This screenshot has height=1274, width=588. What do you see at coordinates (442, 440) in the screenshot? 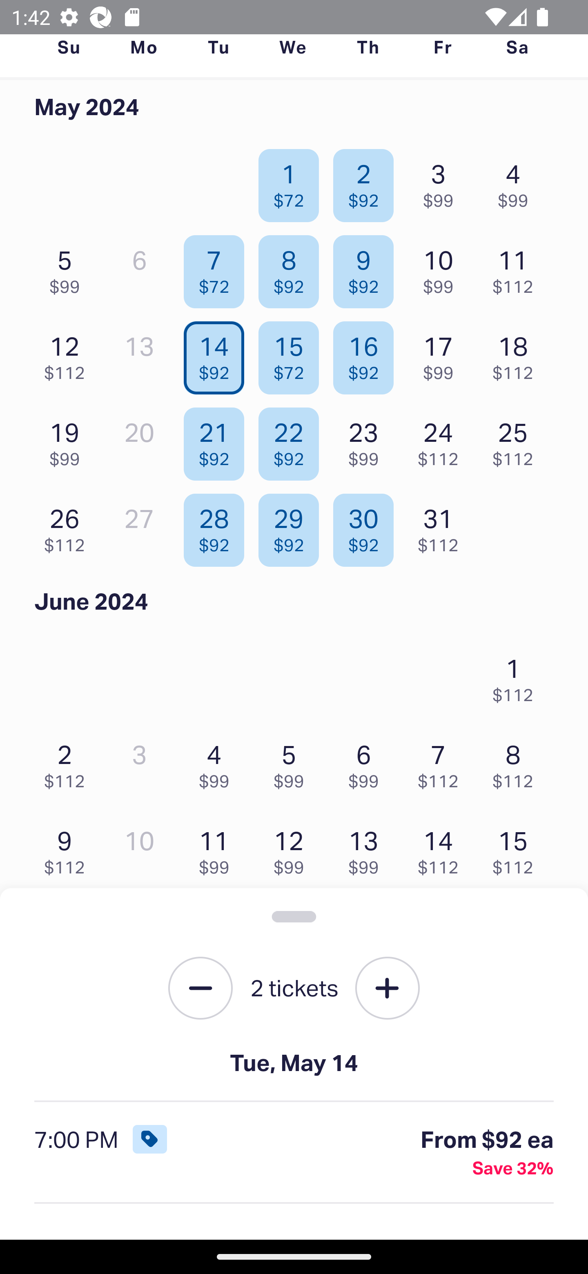
I see `24 $112` at bounding box center [442, 440].